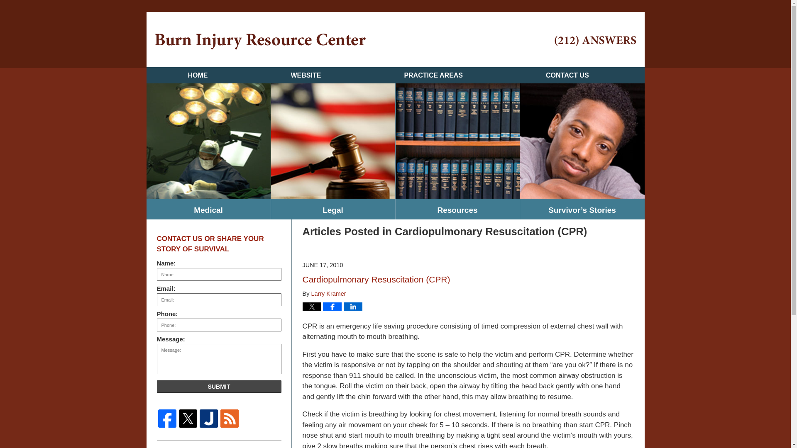  Describe the element at coordinates (260, 41) in the screenshot. I see `Burn Injury Resource Center` at that location.